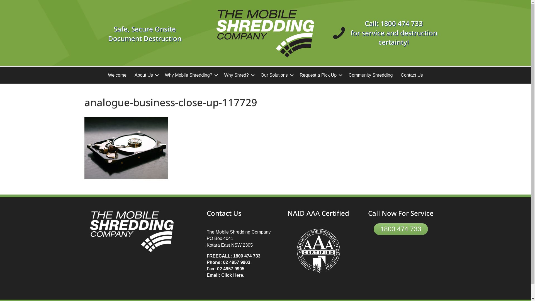  Describe the element at coordinates (247, 256) in the screenshot. I see `1800 474 733` at that location.